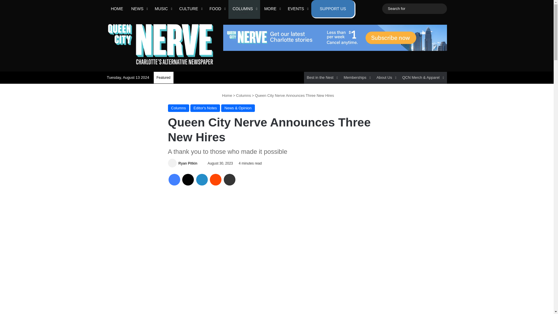 The image size is (558, 314). What do you see at coordinates (188, 180) in the screenshot?
I see `X` at bounding box center [188, 180].